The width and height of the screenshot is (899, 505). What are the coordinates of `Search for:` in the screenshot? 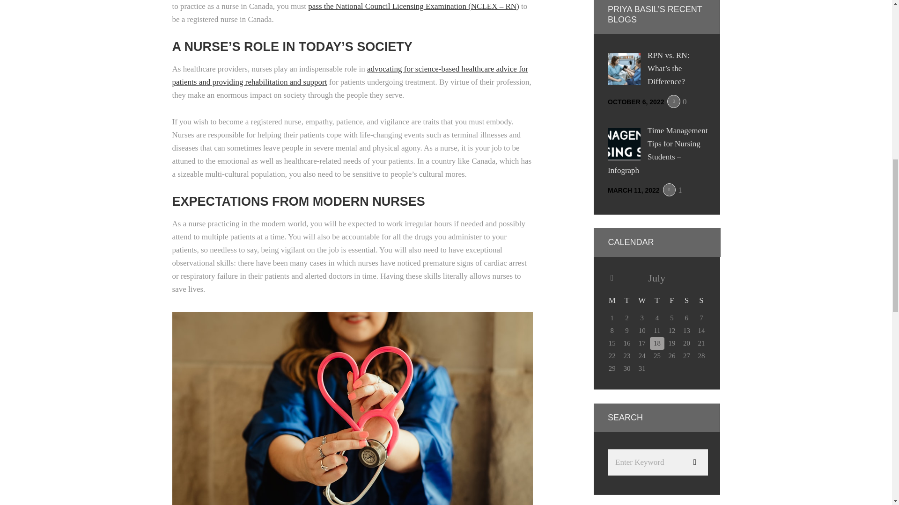 It's located at (657, 462).